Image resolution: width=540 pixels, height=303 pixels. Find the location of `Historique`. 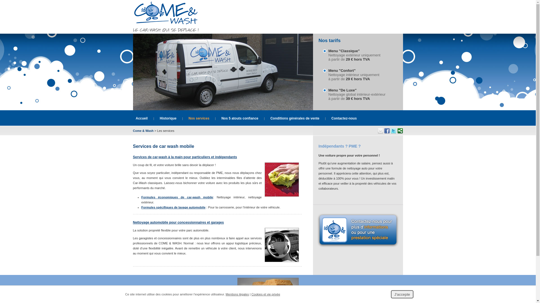

Historique is located at coordinates (168, 118).